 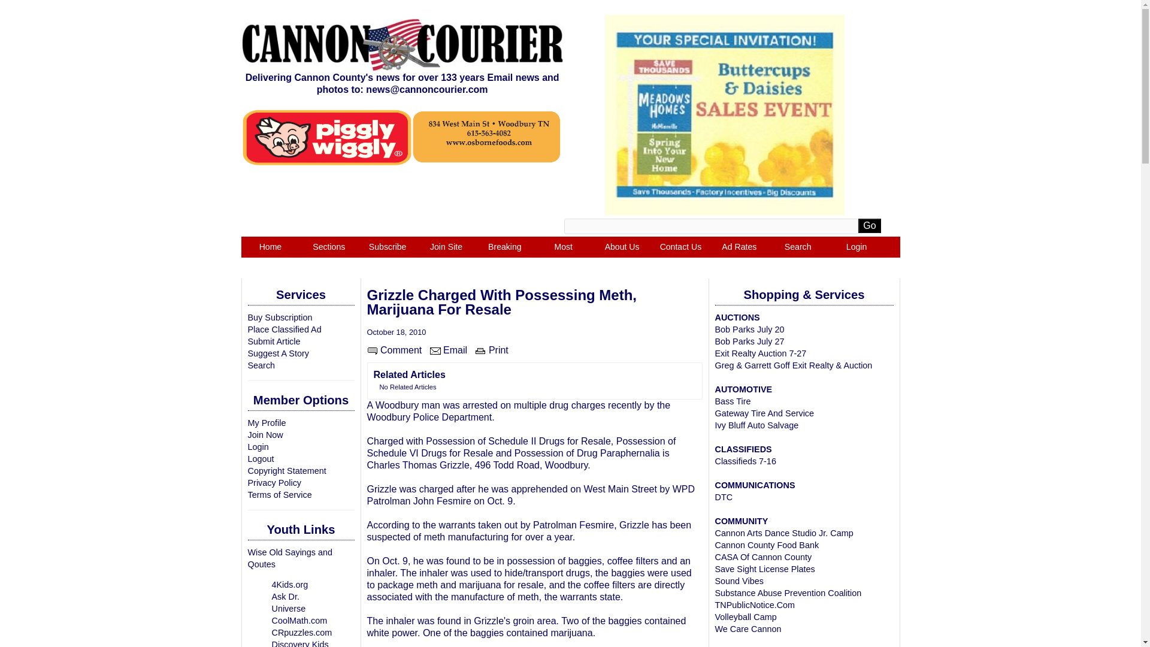 I want to click on Suggest A Story, so click(x=279, y=353).